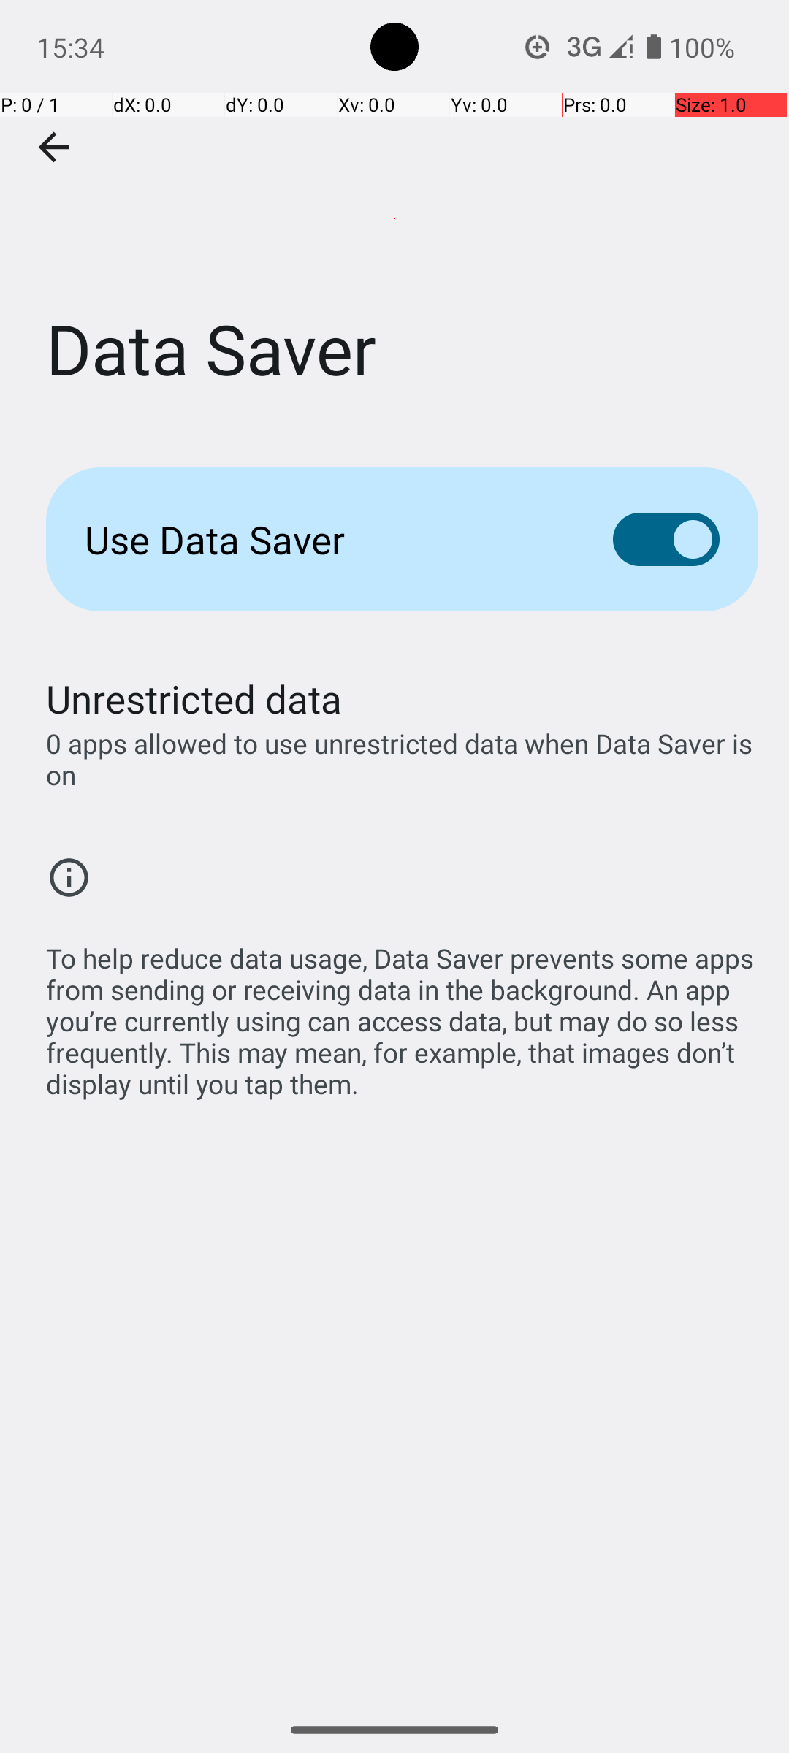 The image size is (789, 1753). Describe the element at coordinates (402, 1013) in the screenshot. I see `To help reduce data usage, Data Saver prevents some apps from sending or receiving data in the background. An app you’re currently using can access data, but may do so less frequently. This may mean, for example, that images don’t display until you tap them.` at that location.